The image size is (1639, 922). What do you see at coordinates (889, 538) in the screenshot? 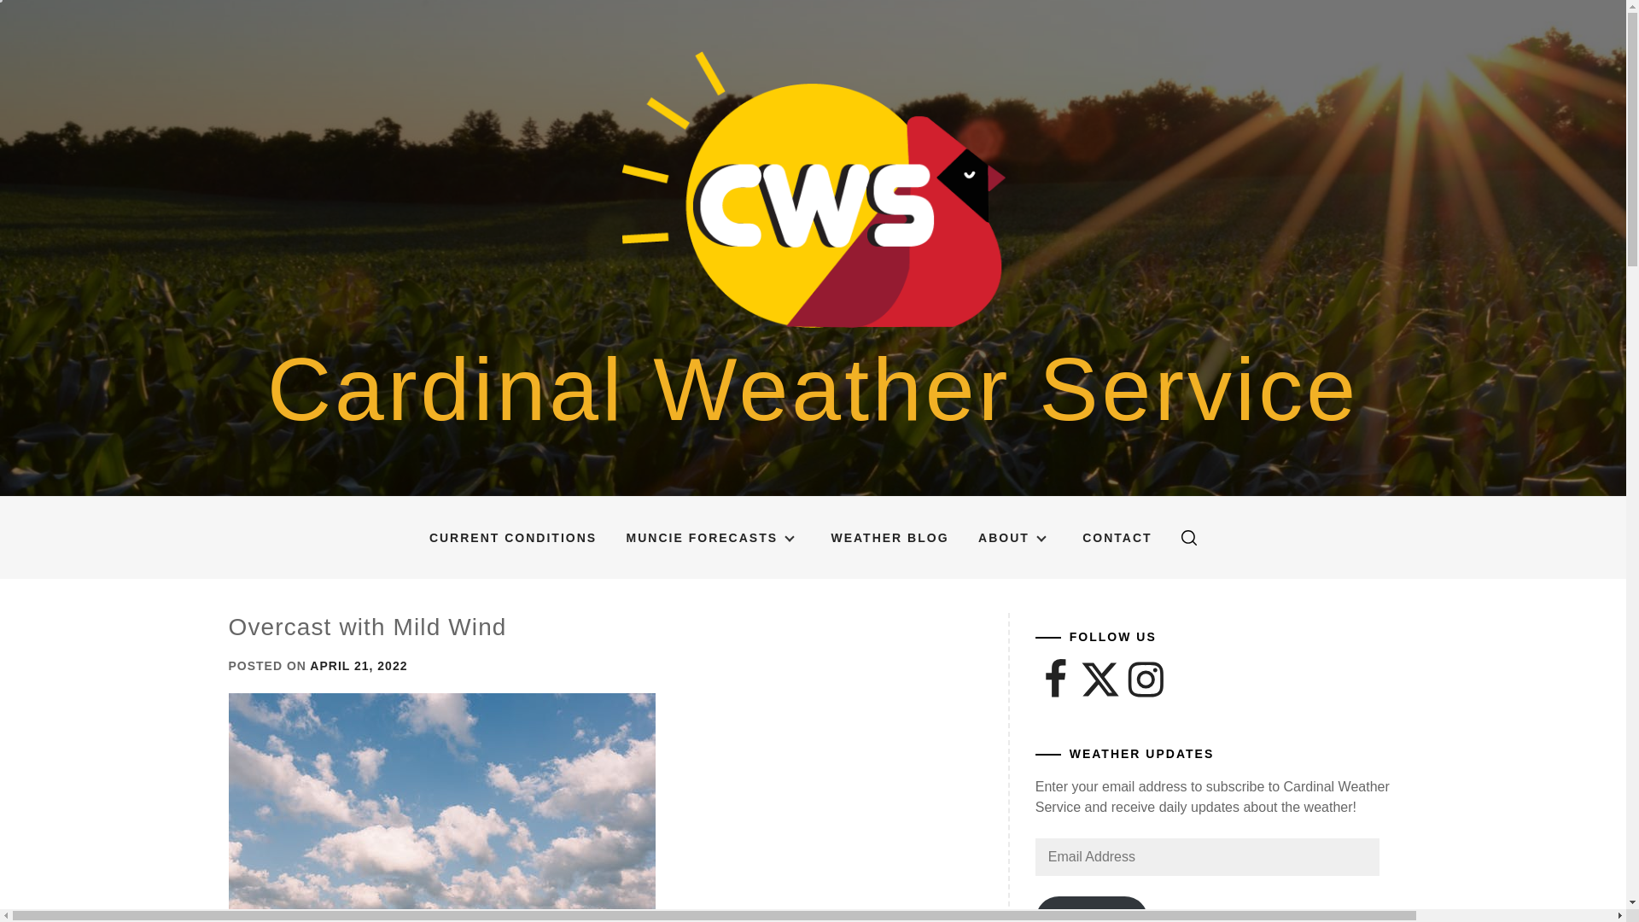
I see `WEATHER BLOG` at bounding box center [889, 538].